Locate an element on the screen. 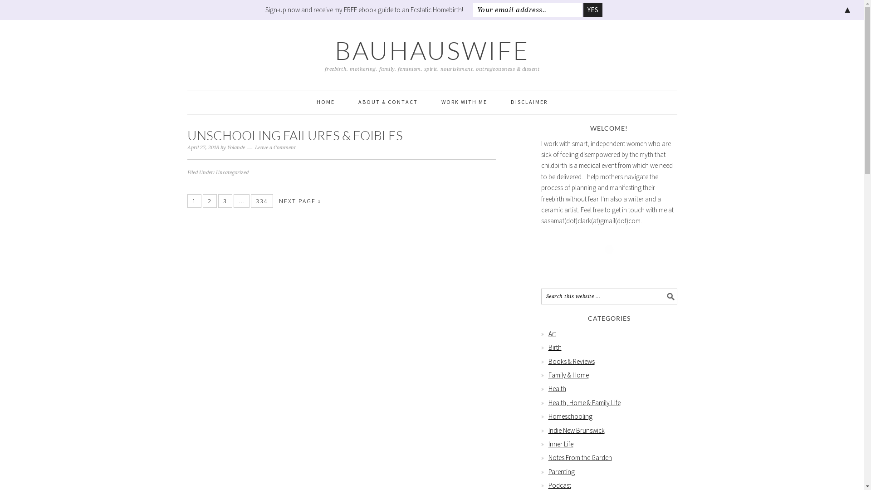 The image size is (871, 490). Indie New Brunswick is located at coordinates (576, 430).